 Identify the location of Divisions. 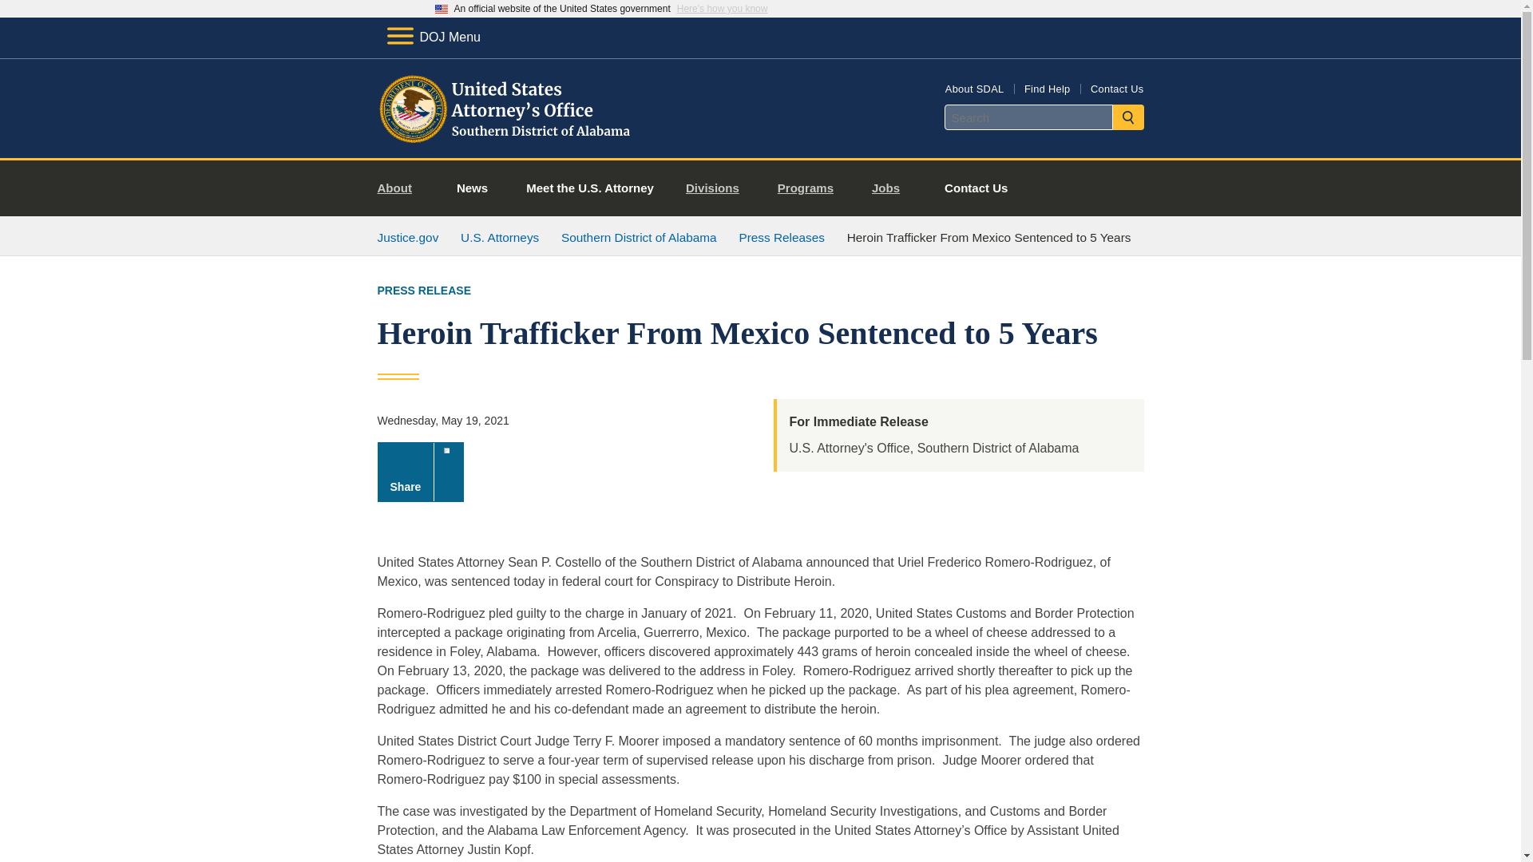
(719, 188).